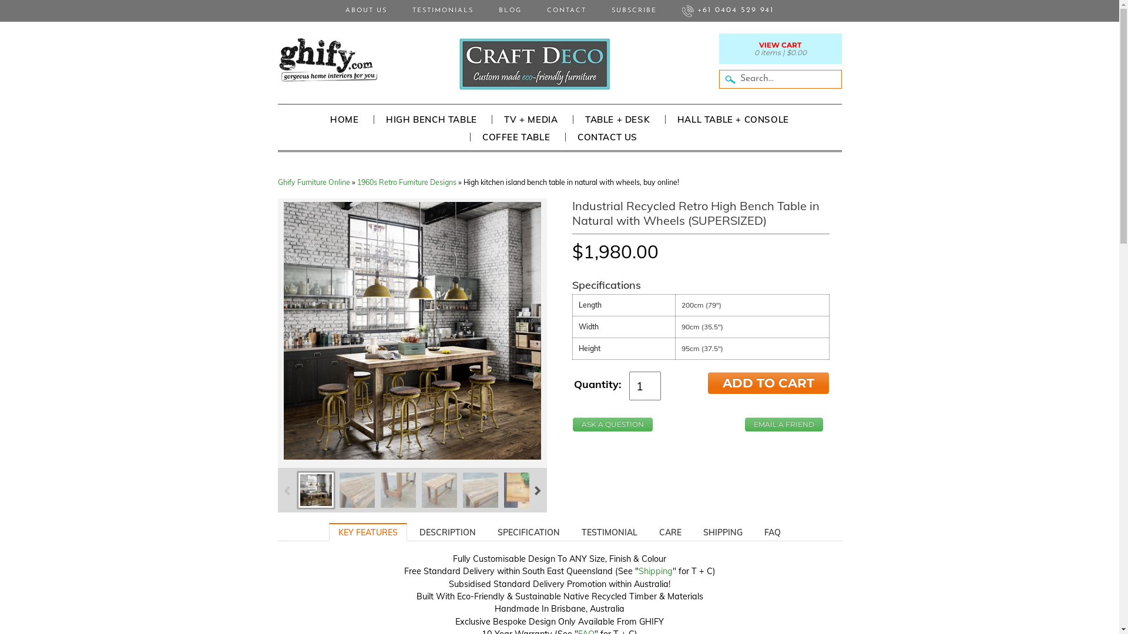 The height and width of the screenshot is (634, 1128). Describe the element at coordinates (516, 137) in the screenshot. I see `COFFEE TABLE` at that location.